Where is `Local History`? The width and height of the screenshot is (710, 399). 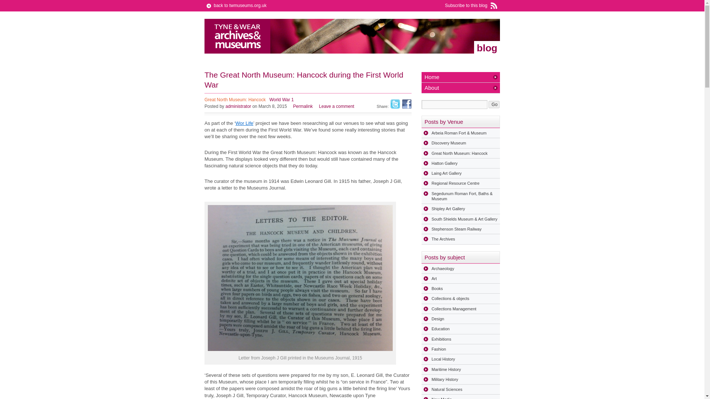 Local History is located at coordinates (461, 359).